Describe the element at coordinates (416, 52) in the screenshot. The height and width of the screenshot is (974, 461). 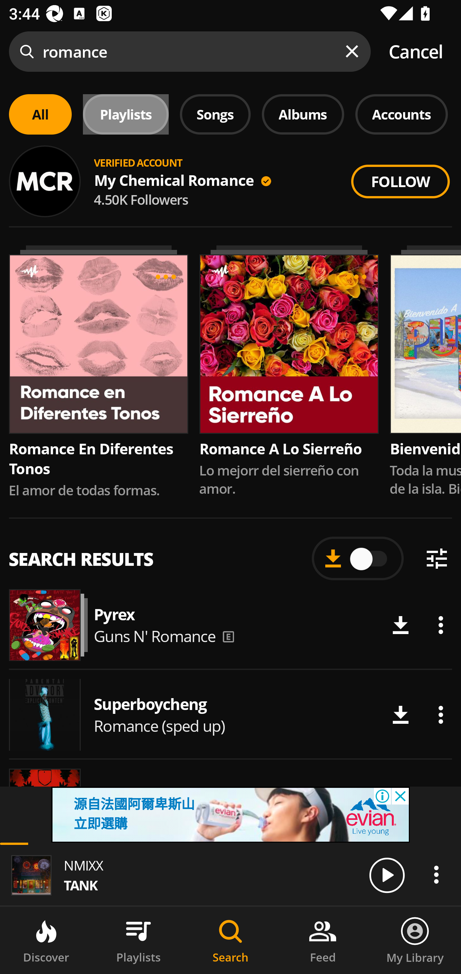
I see `Cancel` at that location.